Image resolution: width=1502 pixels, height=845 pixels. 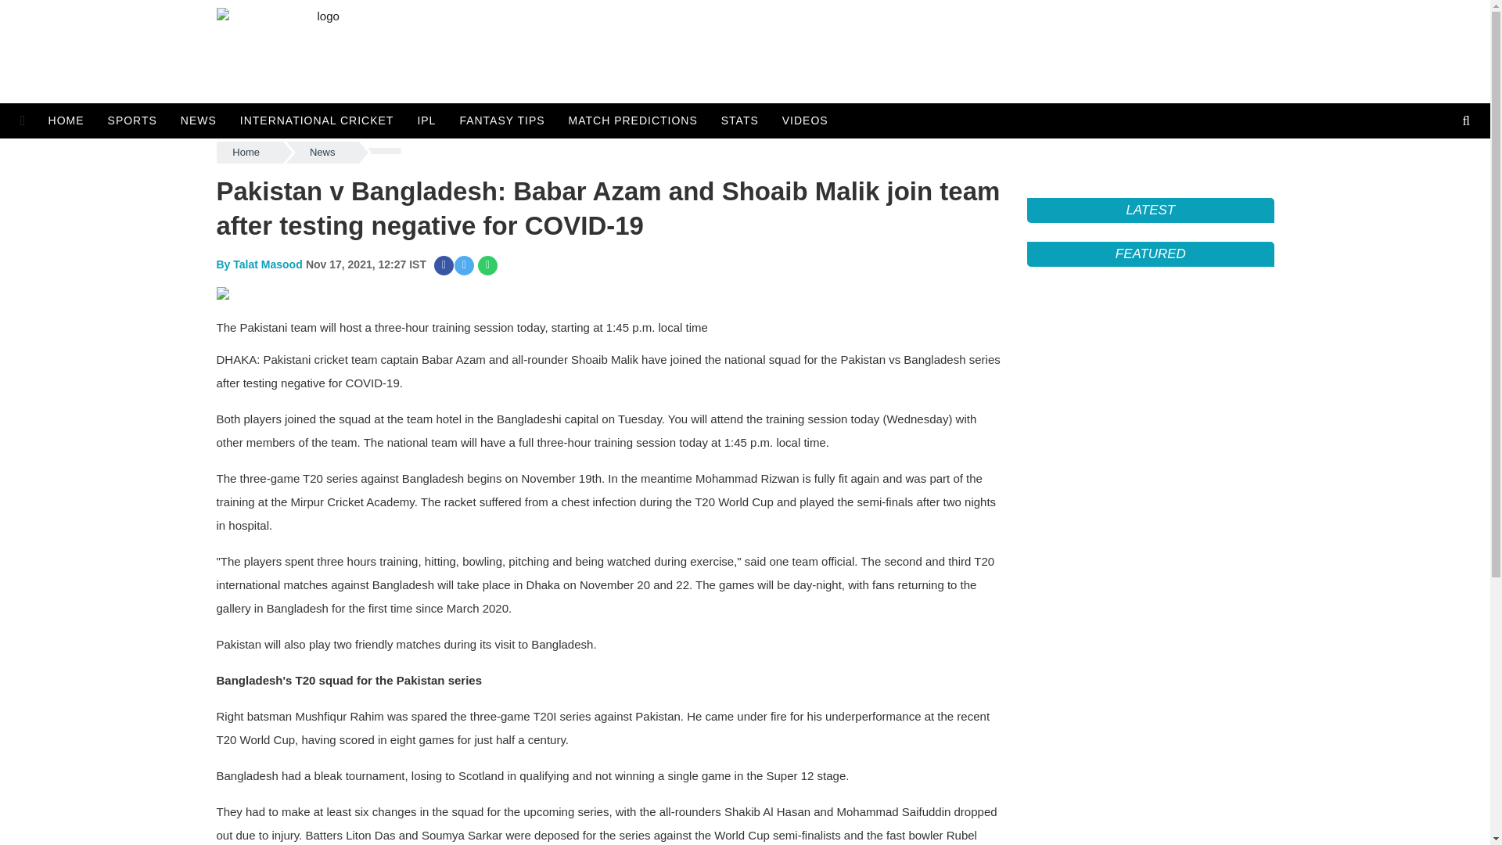 I want to click on MATCH PREDICTIONS, so click(x=633, y=120).